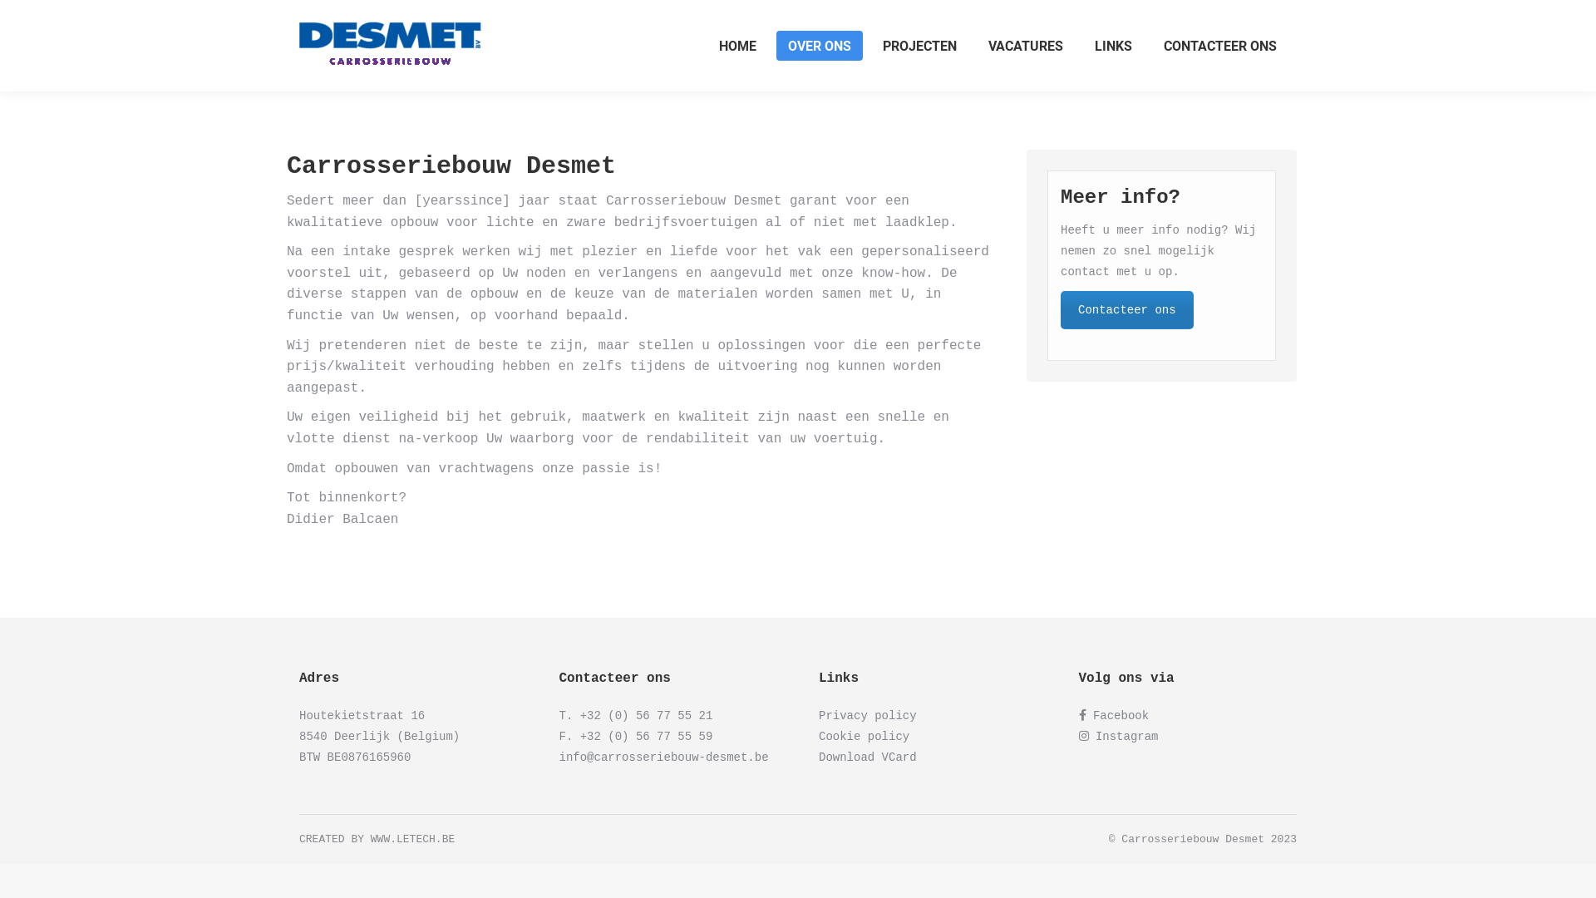 The image size is (1596, 898). What do you see at coordinates (820, 46) in the screenshot?
I see `OVER ONS` at bounding box center [820, 46].